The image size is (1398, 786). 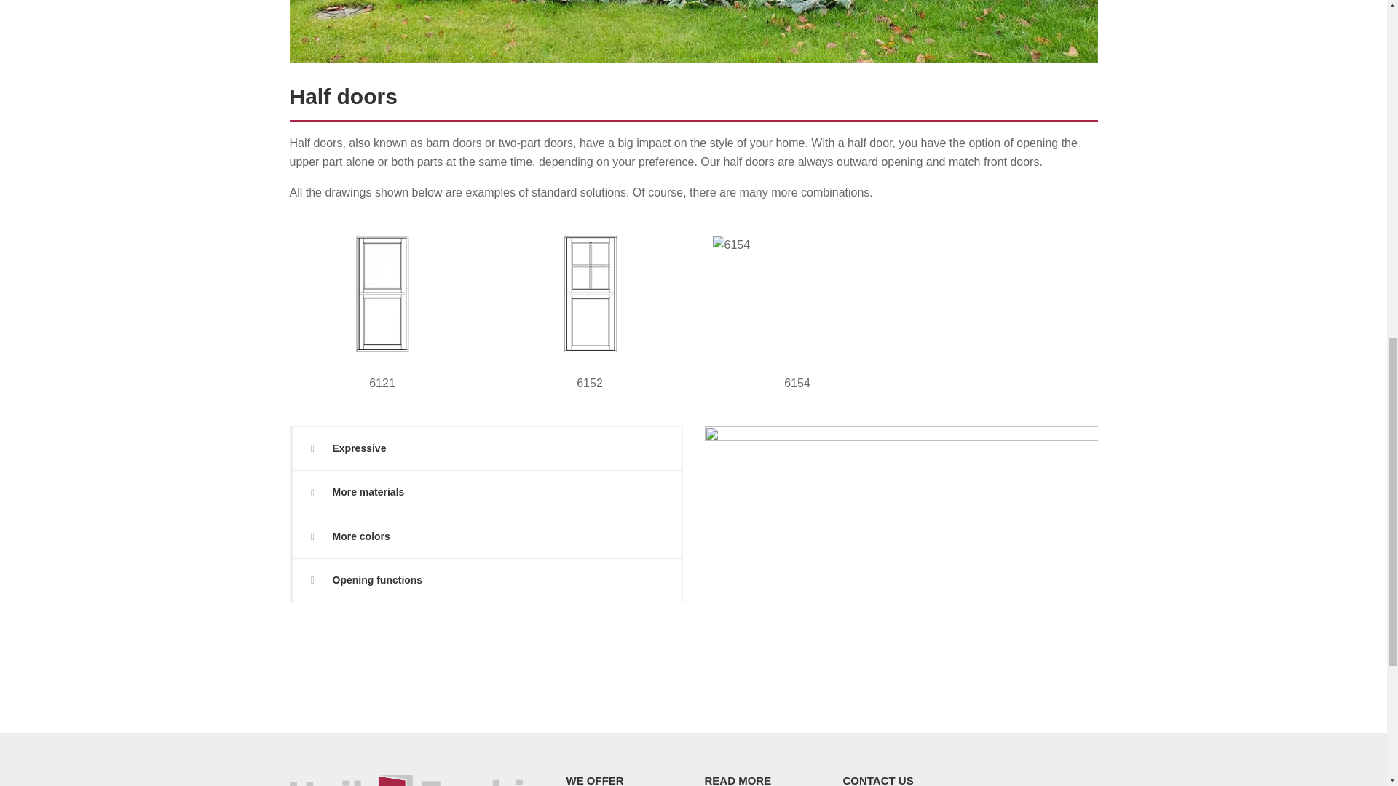 I want to click on 6154, so click(x=797, y=294).